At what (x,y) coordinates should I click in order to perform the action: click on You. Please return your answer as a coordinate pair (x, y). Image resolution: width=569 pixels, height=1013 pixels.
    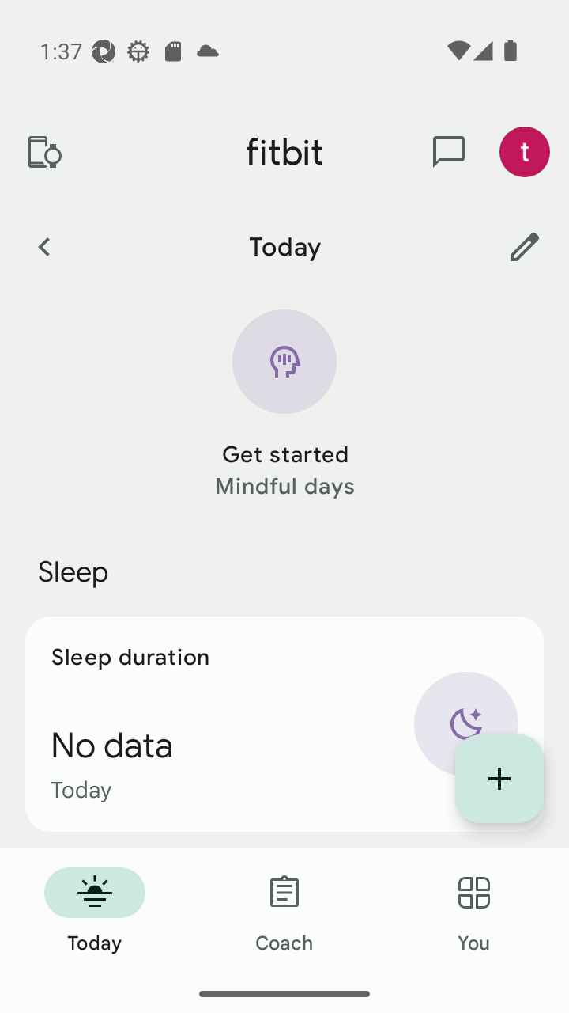
    Looking at the image, I should click on (474, 912).